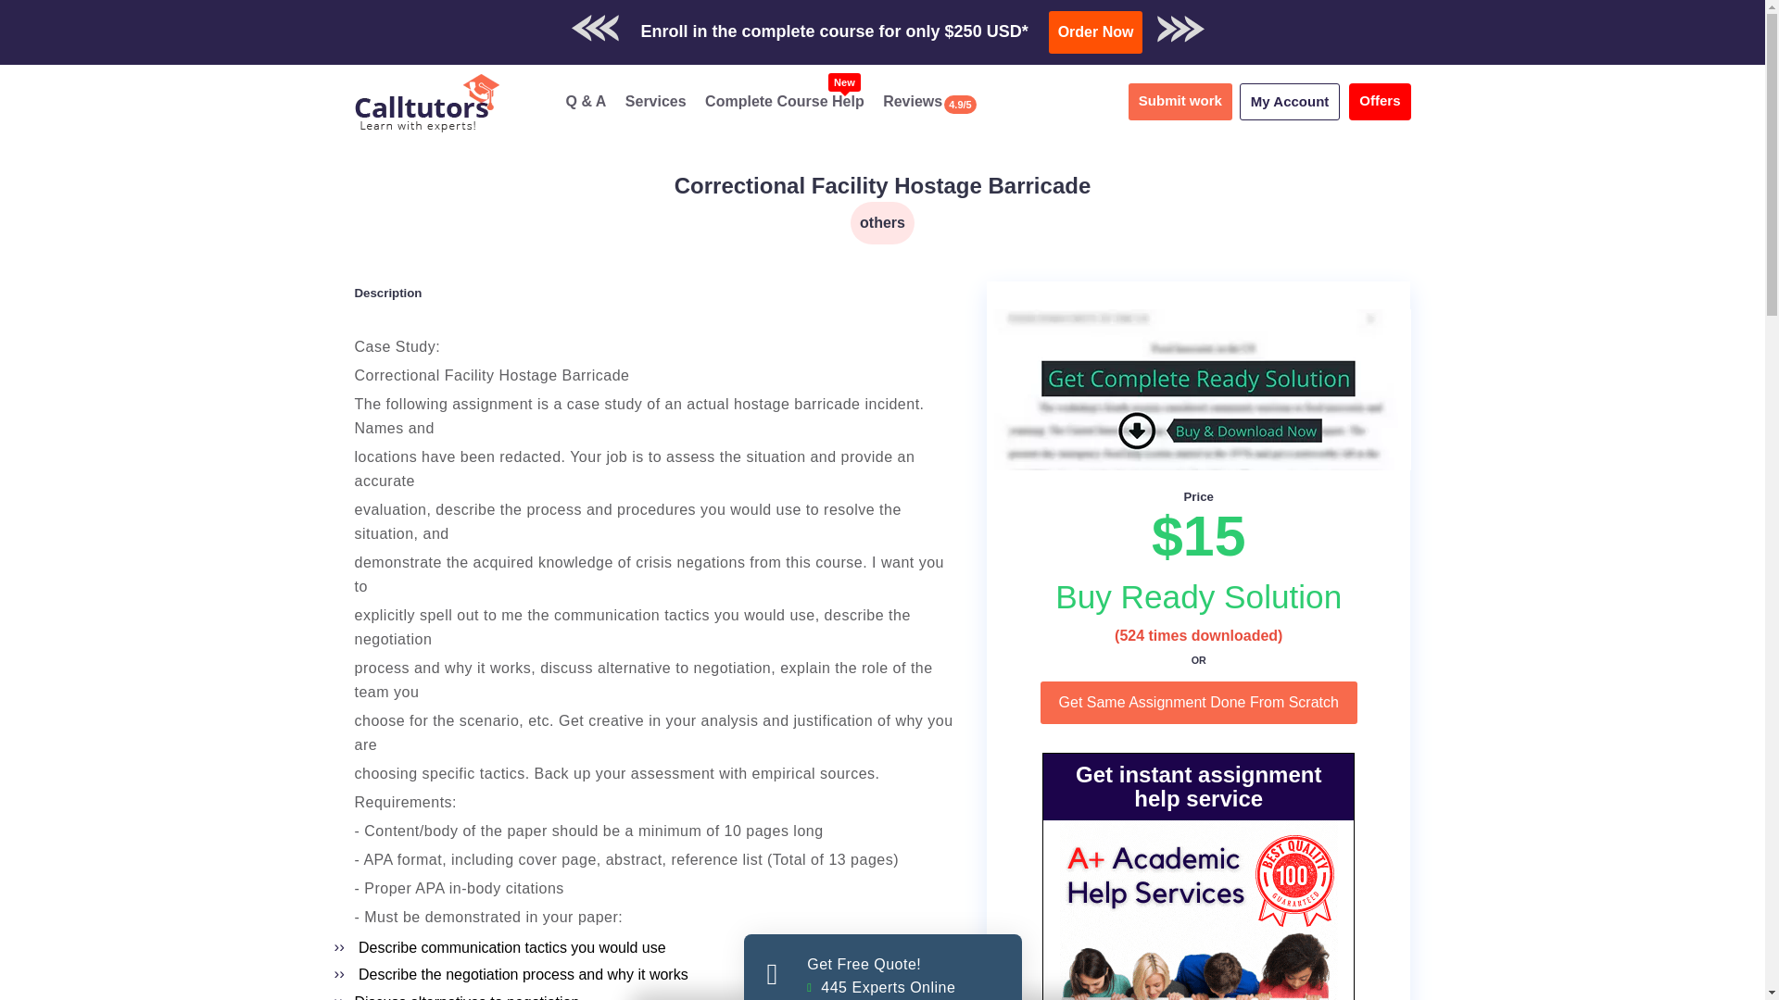 The image size is (1779, 1000). What do you see at coordinates (1199, 702) in the screenshot?
I see `Buy Ready Soluion` at bounding box center [1199, 702].